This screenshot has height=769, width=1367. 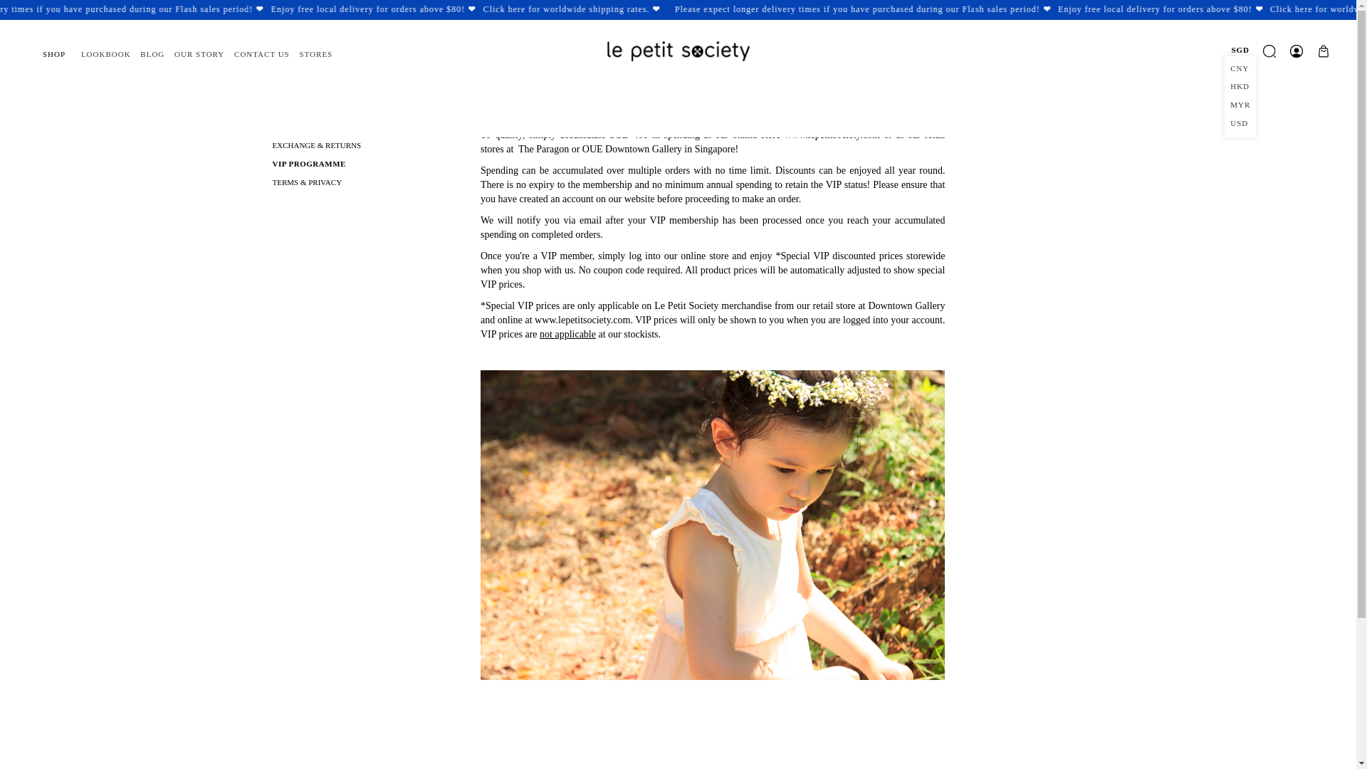 I want to click on CNY, so click(x=1240, y=68).